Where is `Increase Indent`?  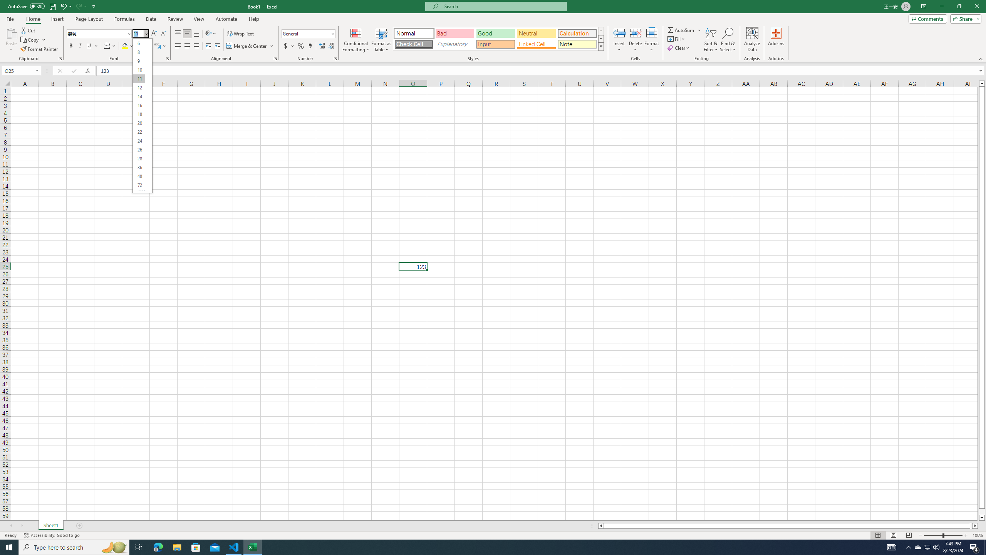 Increase Indent is located at coordinates (217, 46).